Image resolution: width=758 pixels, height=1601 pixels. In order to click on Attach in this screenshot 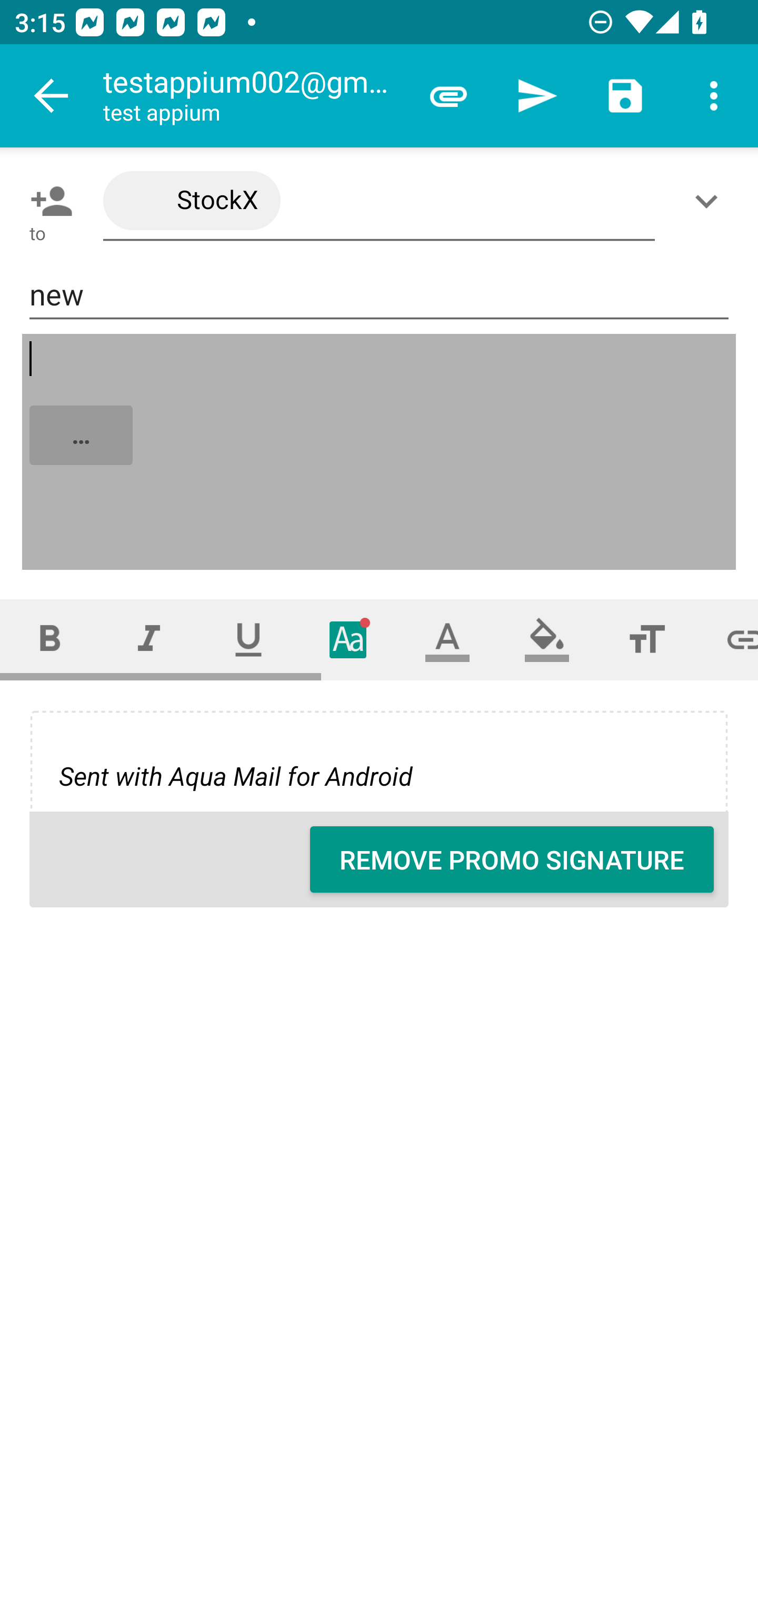, I will do `click(448, 96)`.